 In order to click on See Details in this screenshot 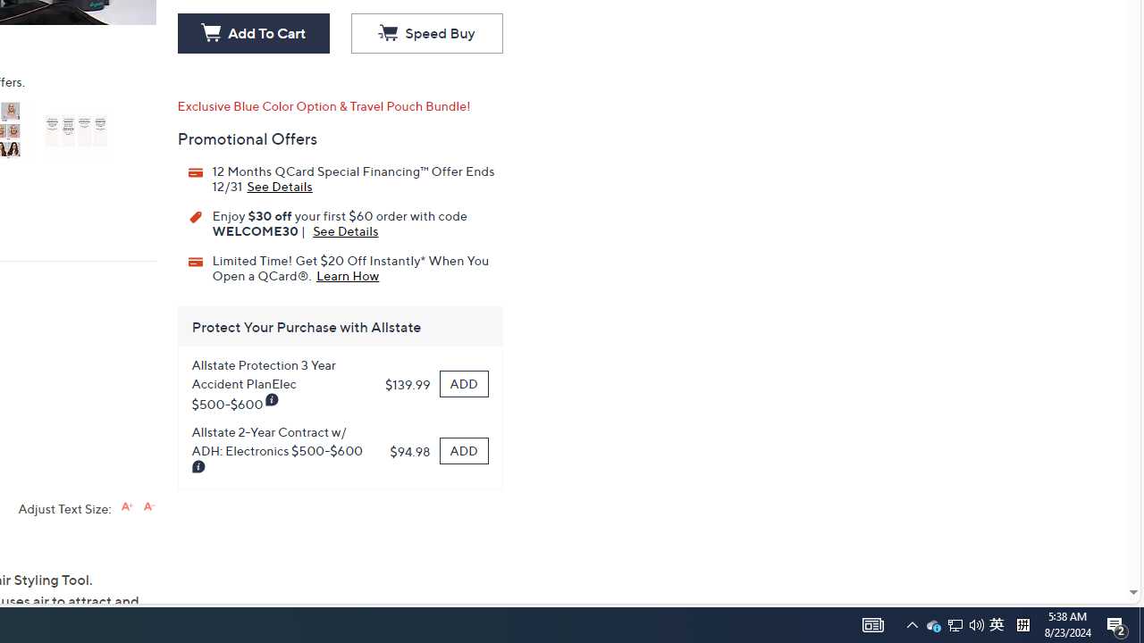, I will do `click(345, 230)`.